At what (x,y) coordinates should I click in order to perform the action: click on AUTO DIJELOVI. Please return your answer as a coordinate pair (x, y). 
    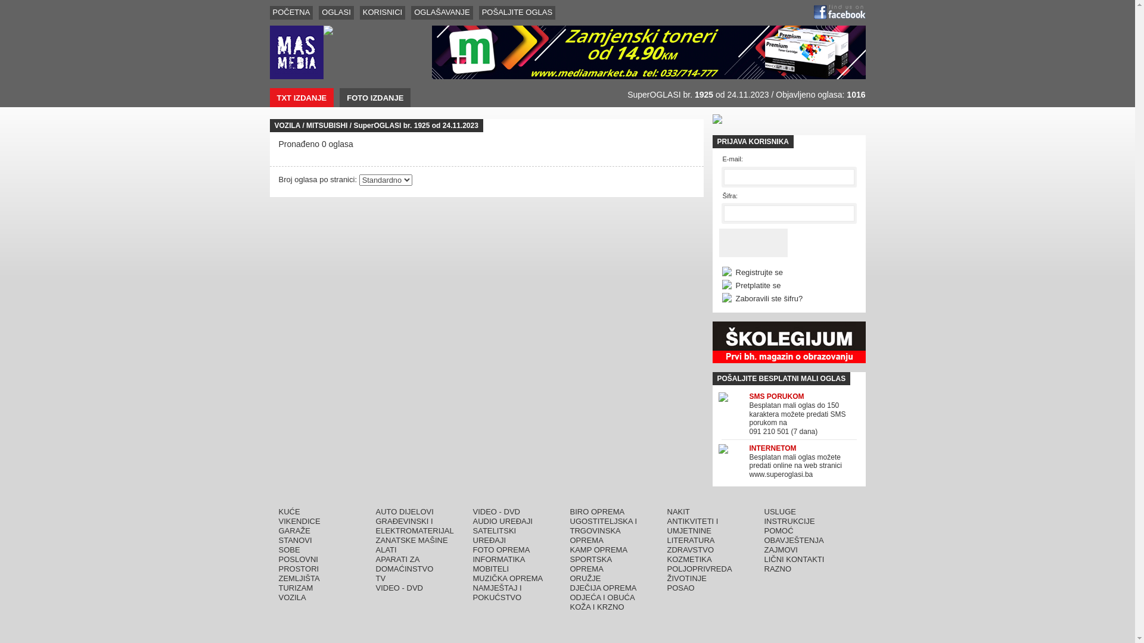
    Looking at the image, I should click on (404, 512).